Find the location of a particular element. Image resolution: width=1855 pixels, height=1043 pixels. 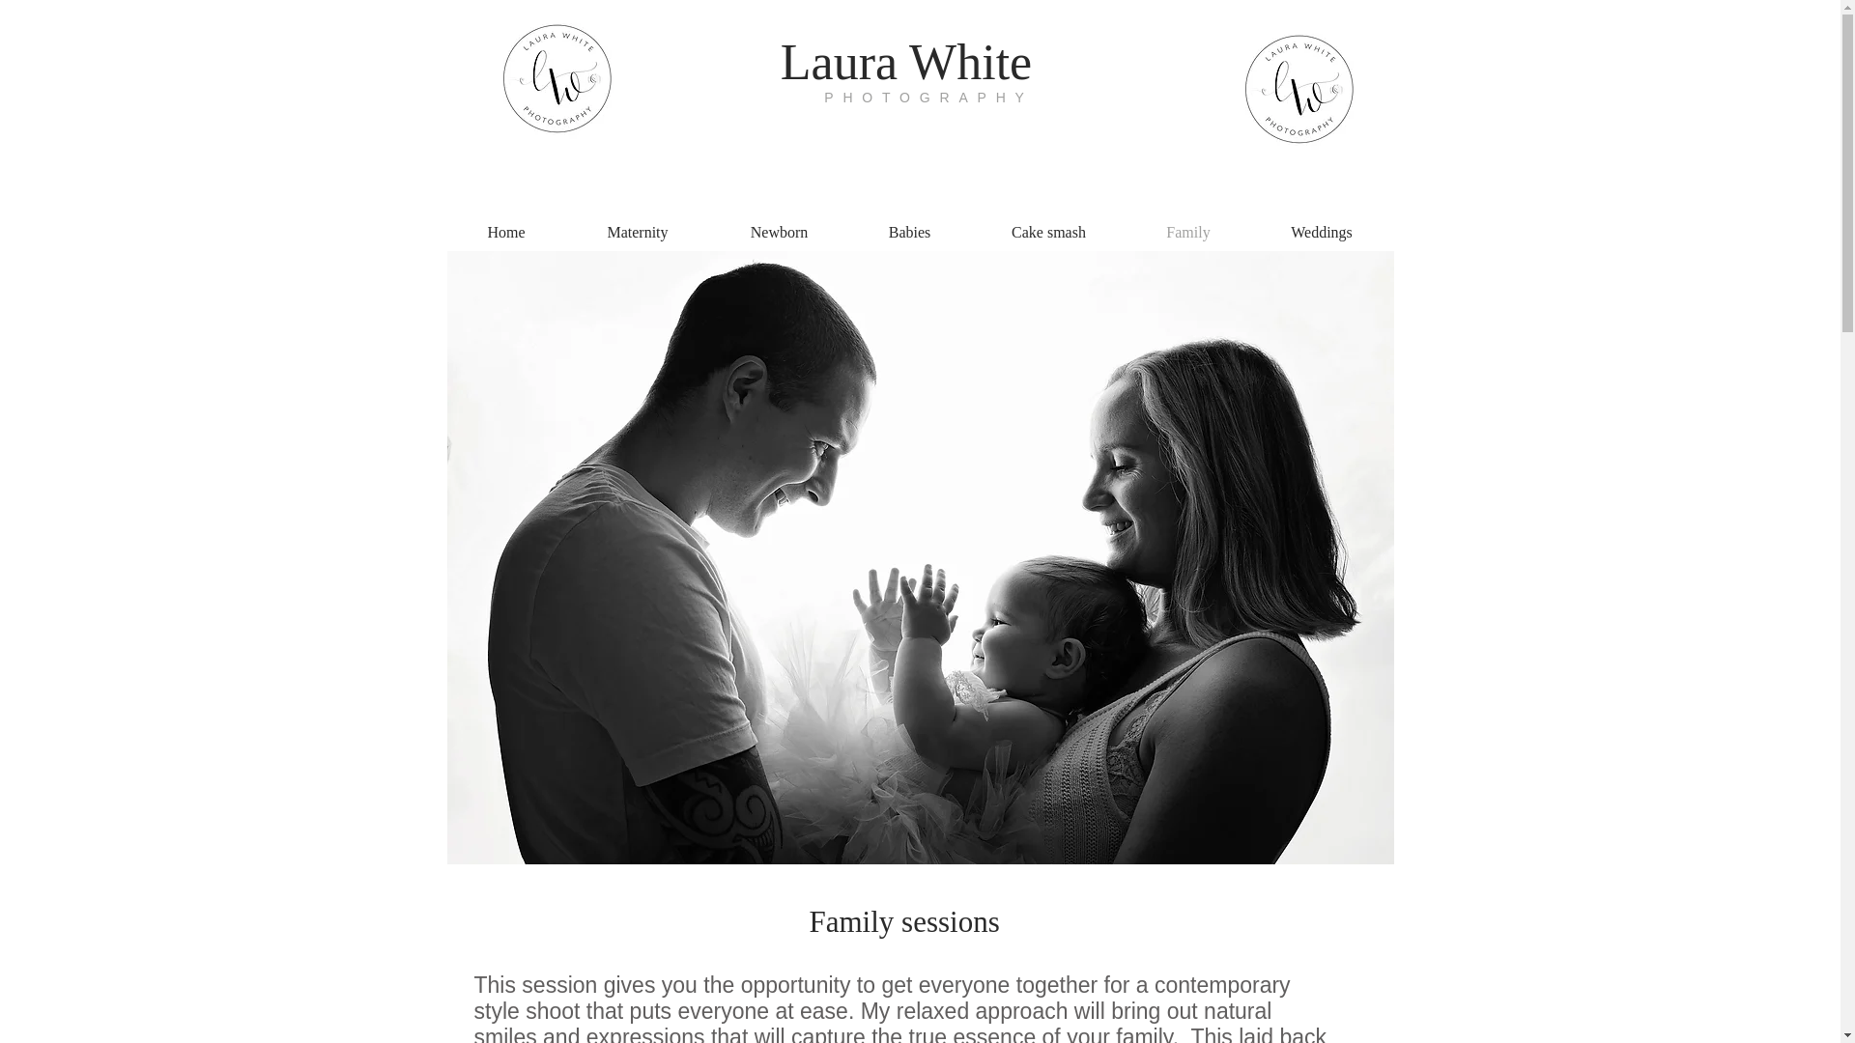

Home is located at coordinates (506, 233).